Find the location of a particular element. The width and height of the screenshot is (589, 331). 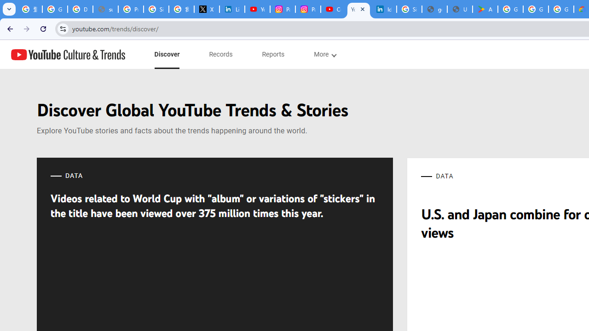

YouTube Culture & Trends is located at coordinates (68, 54).